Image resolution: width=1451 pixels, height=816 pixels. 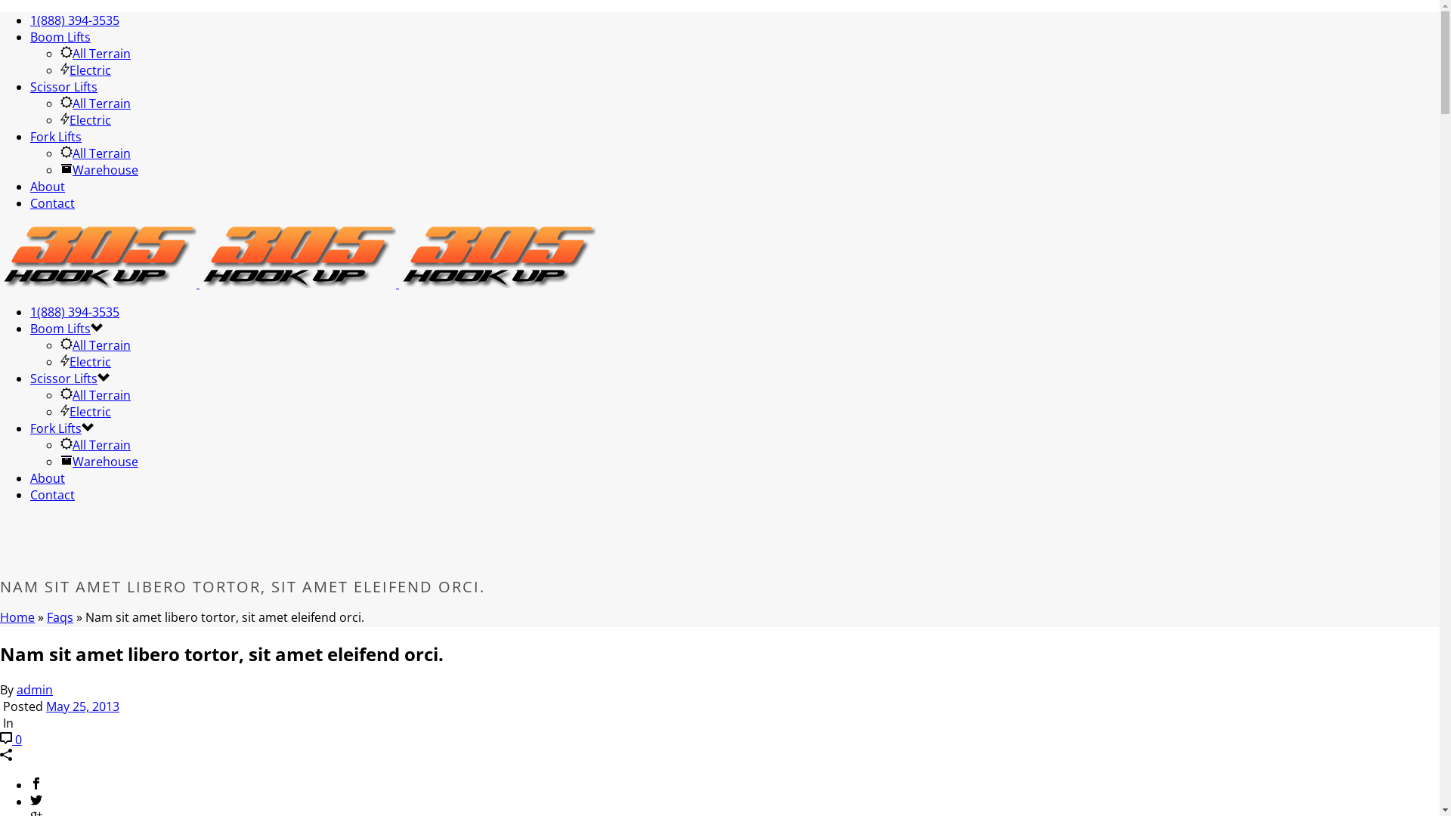 What do you see at coordinates (35, 690) in the screenshot?
I see `admin` at bounding box center [35, 690].